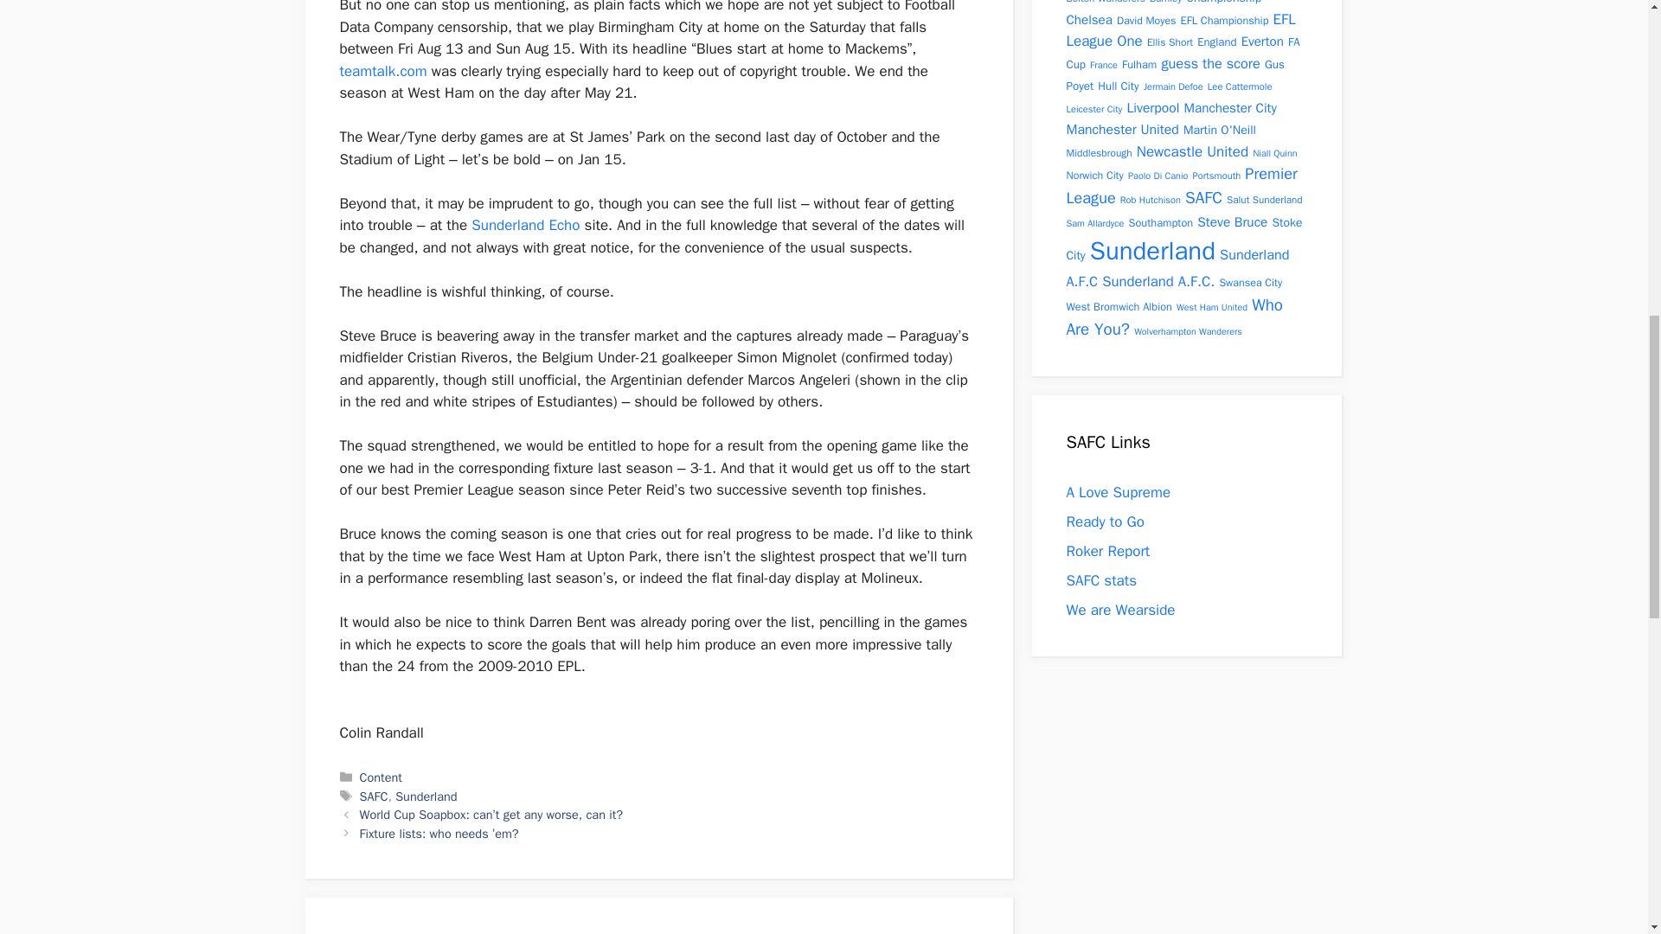  What do you see at coordinates (1182, 53) in the screenshot?
I see `FA Cup` at bounding box center [1182, 53].